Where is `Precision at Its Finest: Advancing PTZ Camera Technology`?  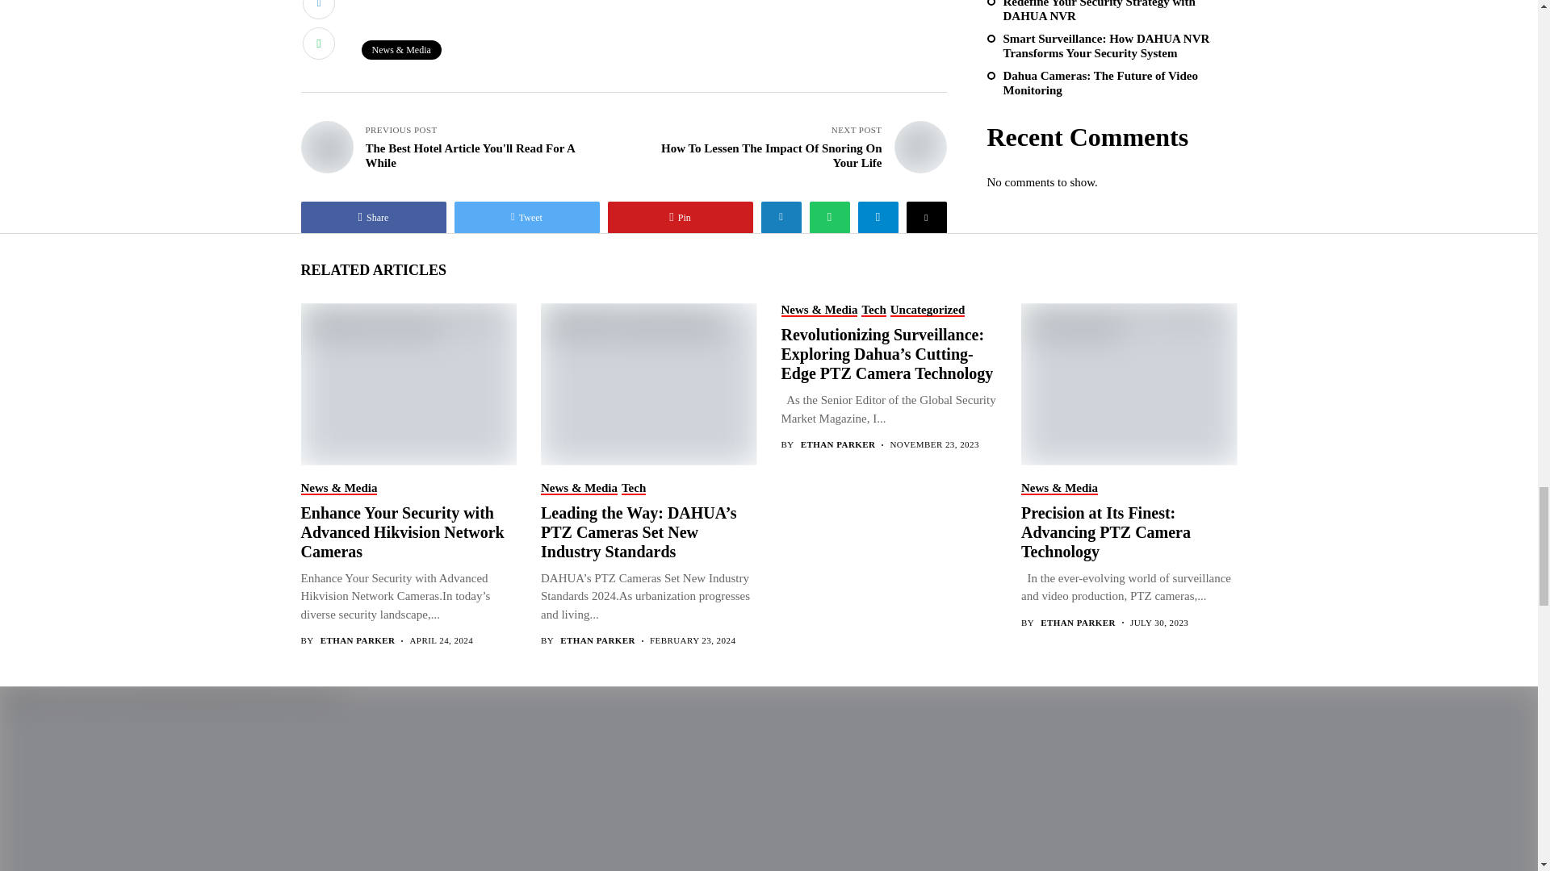
Precision at Its Finest: Advancing PTZ Camera Technology is located at coordinates (1129, 382).